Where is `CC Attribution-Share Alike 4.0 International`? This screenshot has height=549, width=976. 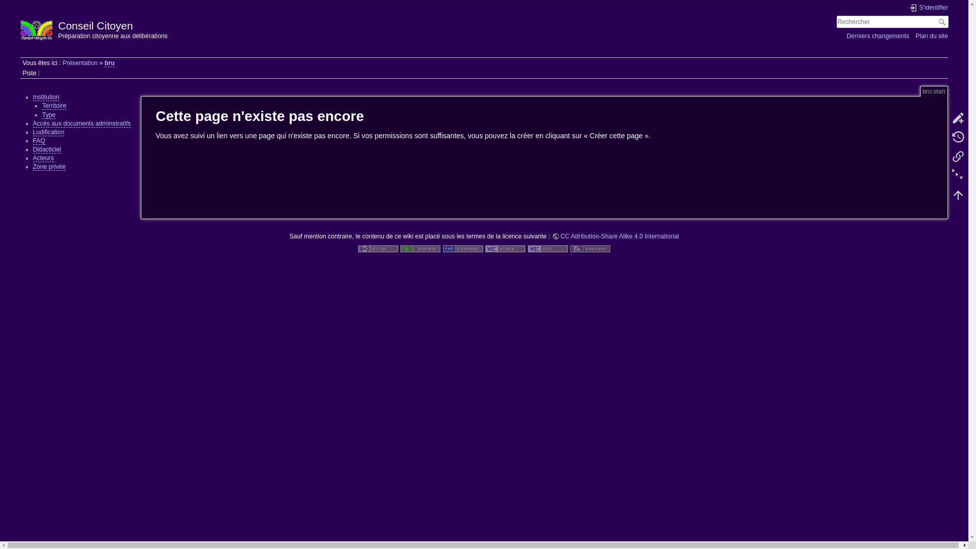 CC Attribution-Share Alike 4.0 International is located at coordinates (616, 236).